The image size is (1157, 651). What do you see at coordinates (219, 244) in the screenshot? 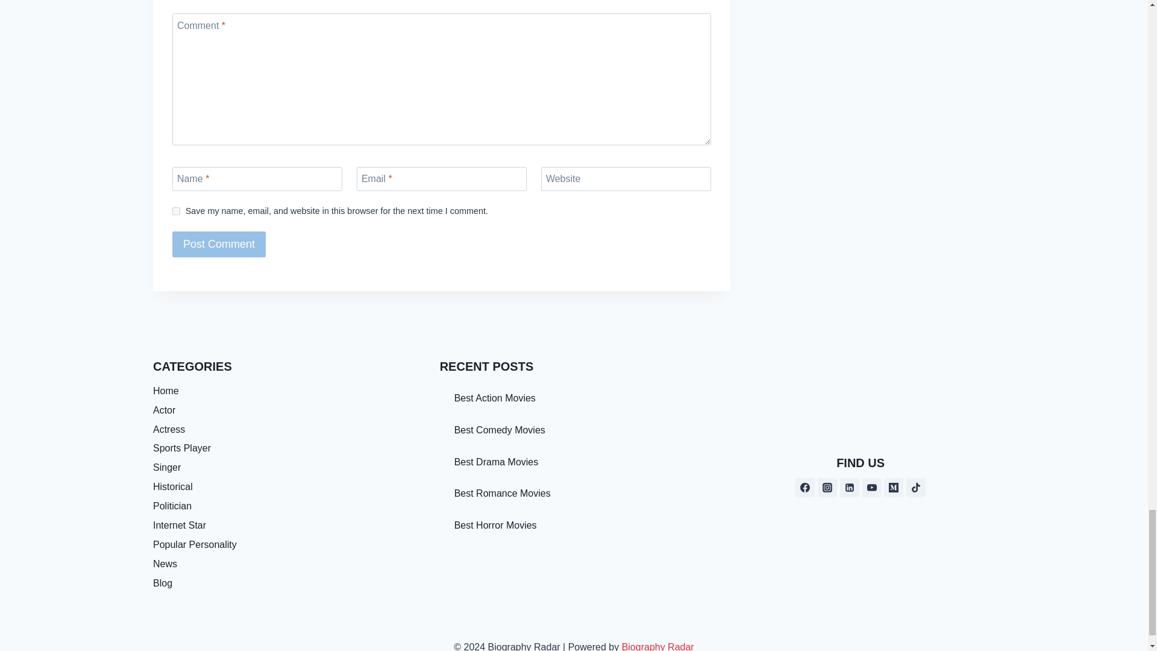
I see `Post Comment` at bounding box center [219, 244].